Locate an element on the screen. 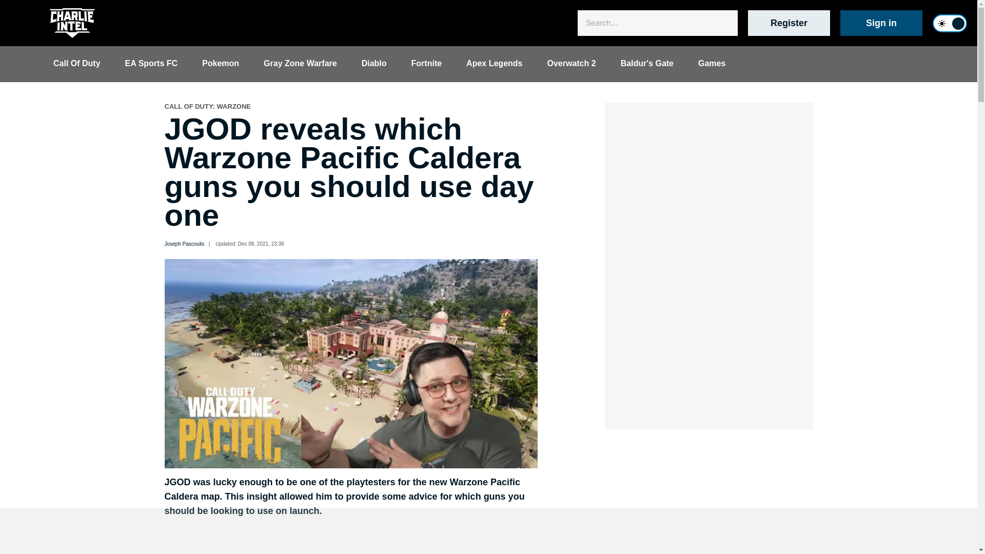  Games is located at coordinates (712, 63).